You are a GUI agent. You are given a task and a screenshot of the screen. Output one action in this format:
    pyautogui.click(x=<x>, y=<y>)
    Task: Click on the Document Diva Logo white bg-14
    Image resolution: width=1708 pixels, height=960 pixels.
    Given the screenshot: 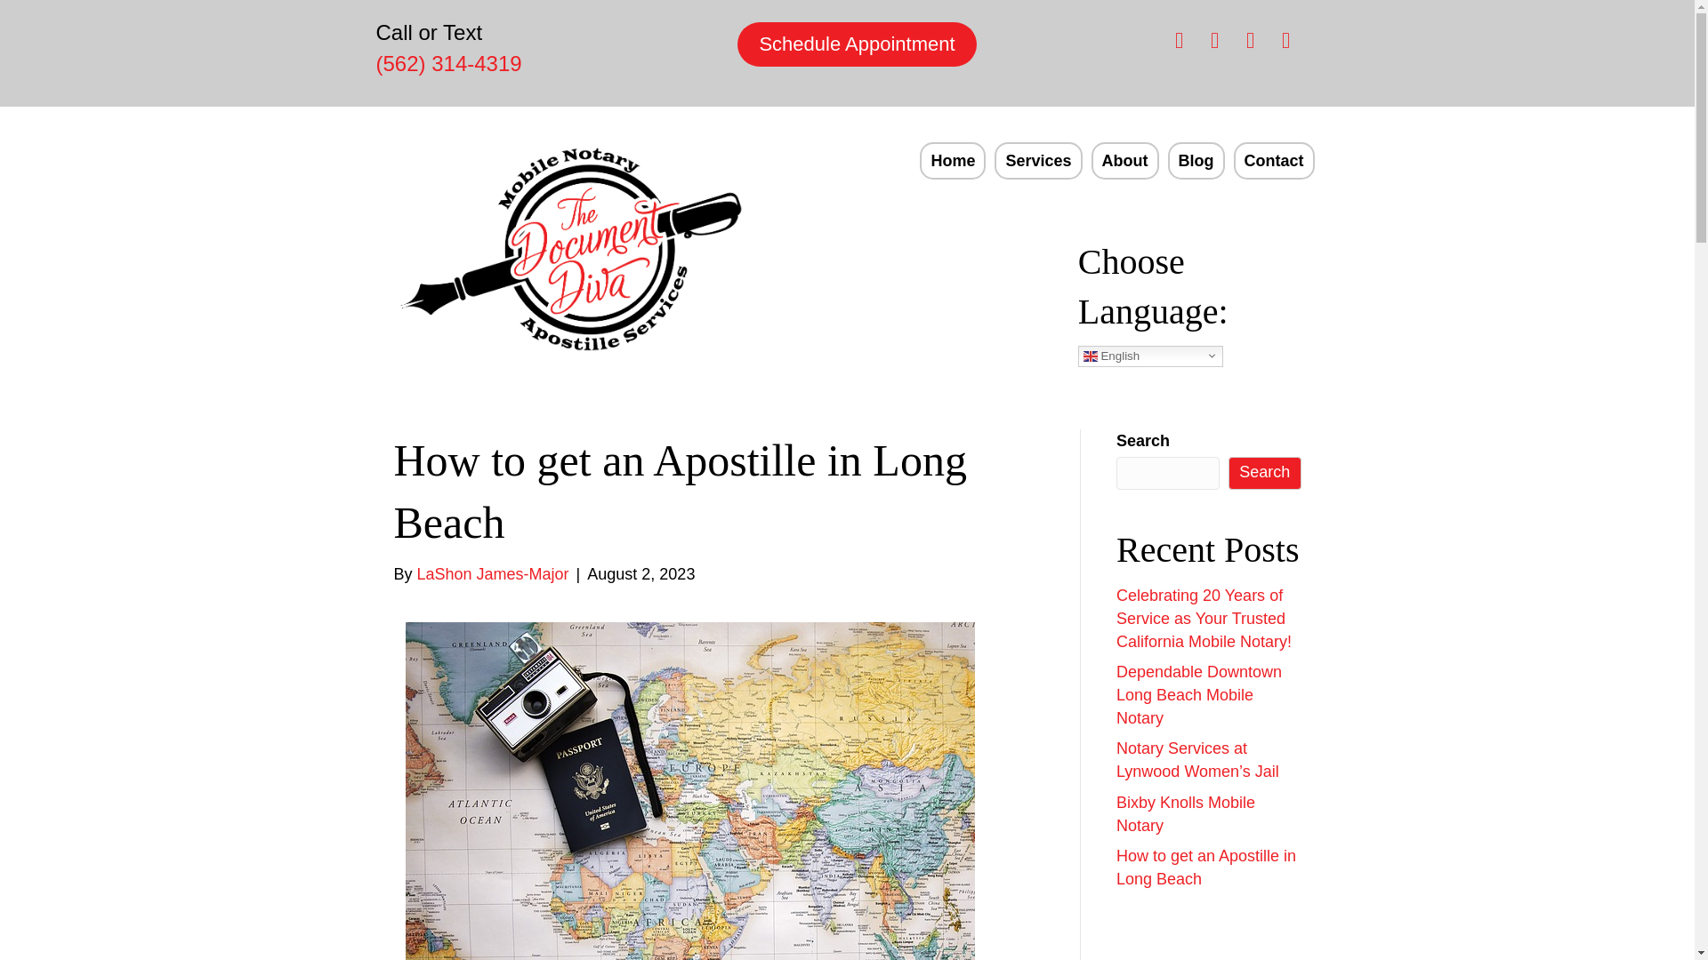 What is the action you would take?
    pyautogui.click(x=571, y=252)
    